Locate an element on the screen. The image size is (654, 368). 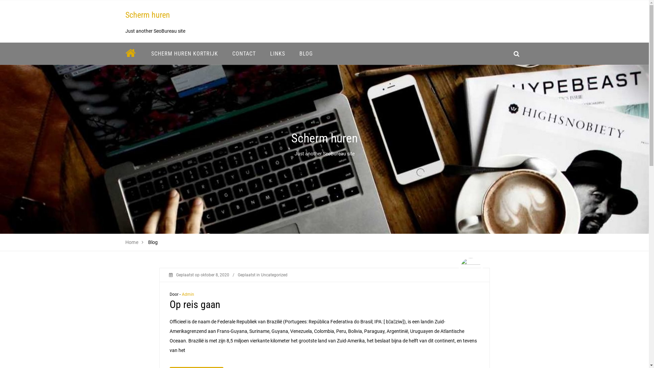
Uncategorized is located at coordinates (274, 275).